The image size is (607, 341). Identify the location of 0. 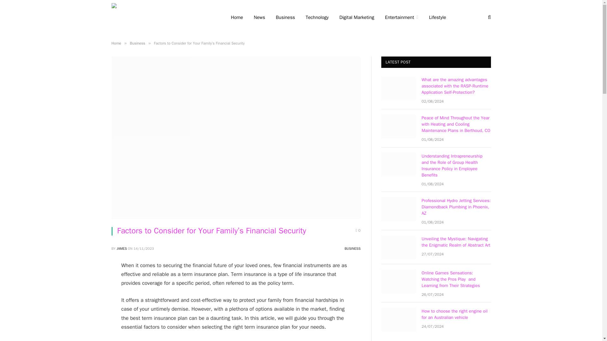
(358, 230).